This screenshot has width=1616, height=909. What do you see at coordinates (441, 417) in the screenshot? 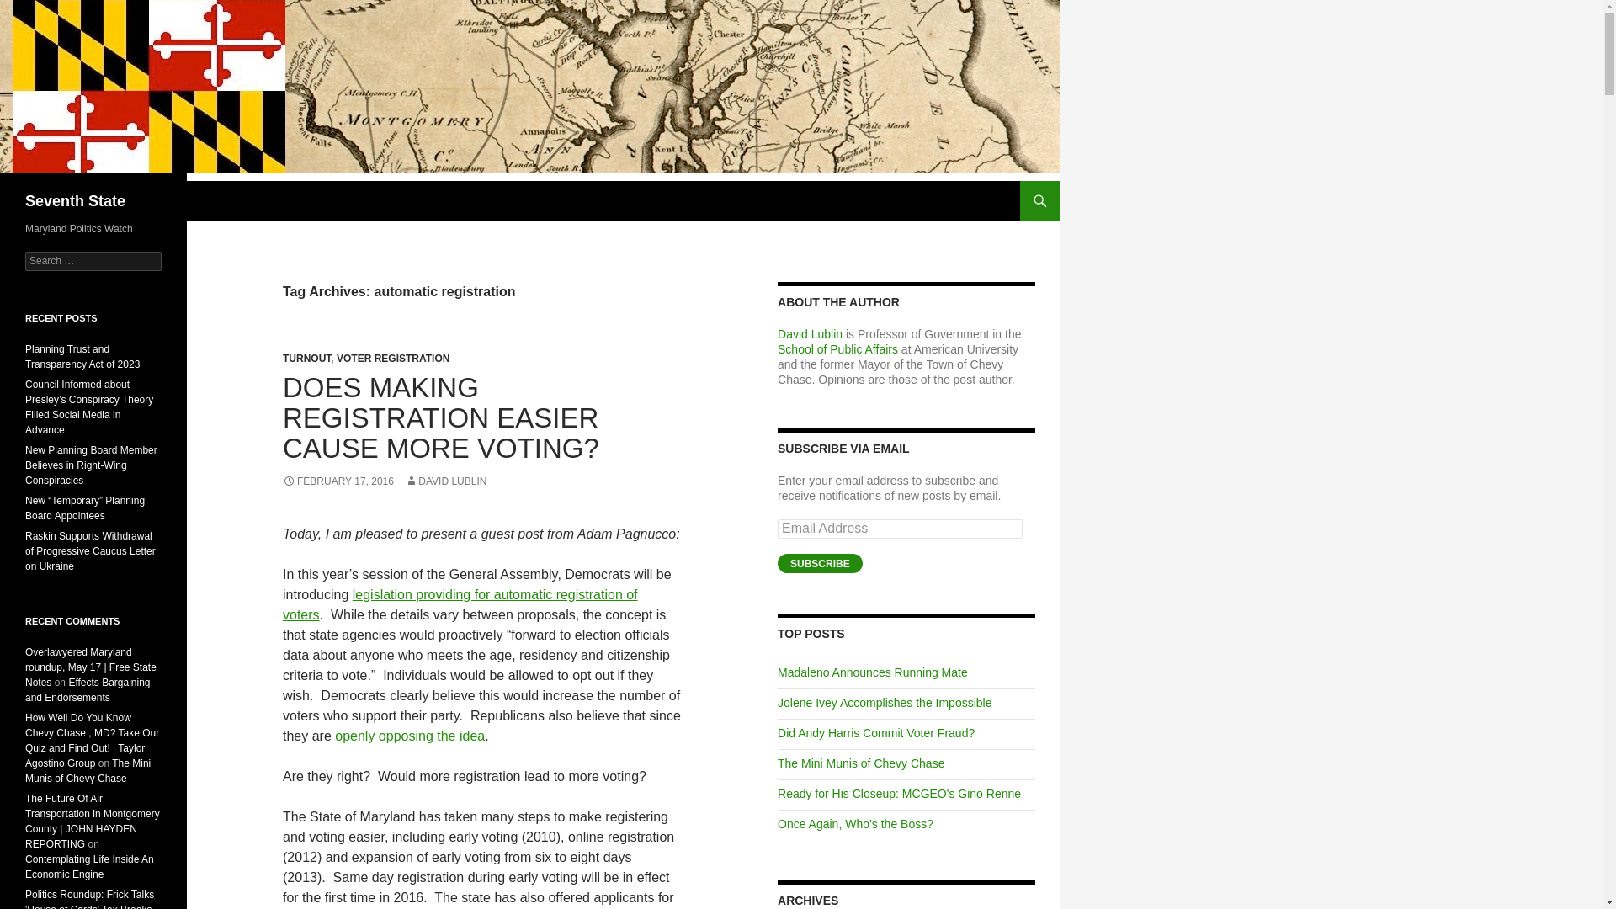
I see `DOES MAKING REGISTRATION EASIER CAUSE MORE VOTING?` at bounding box center [441, 417].